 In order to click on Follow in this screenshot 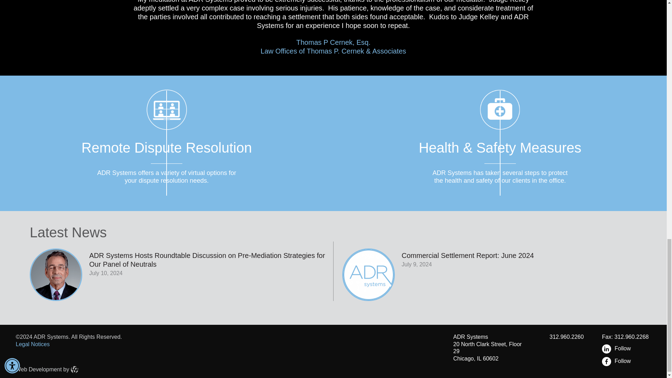, I will do `click(38, 369)`.